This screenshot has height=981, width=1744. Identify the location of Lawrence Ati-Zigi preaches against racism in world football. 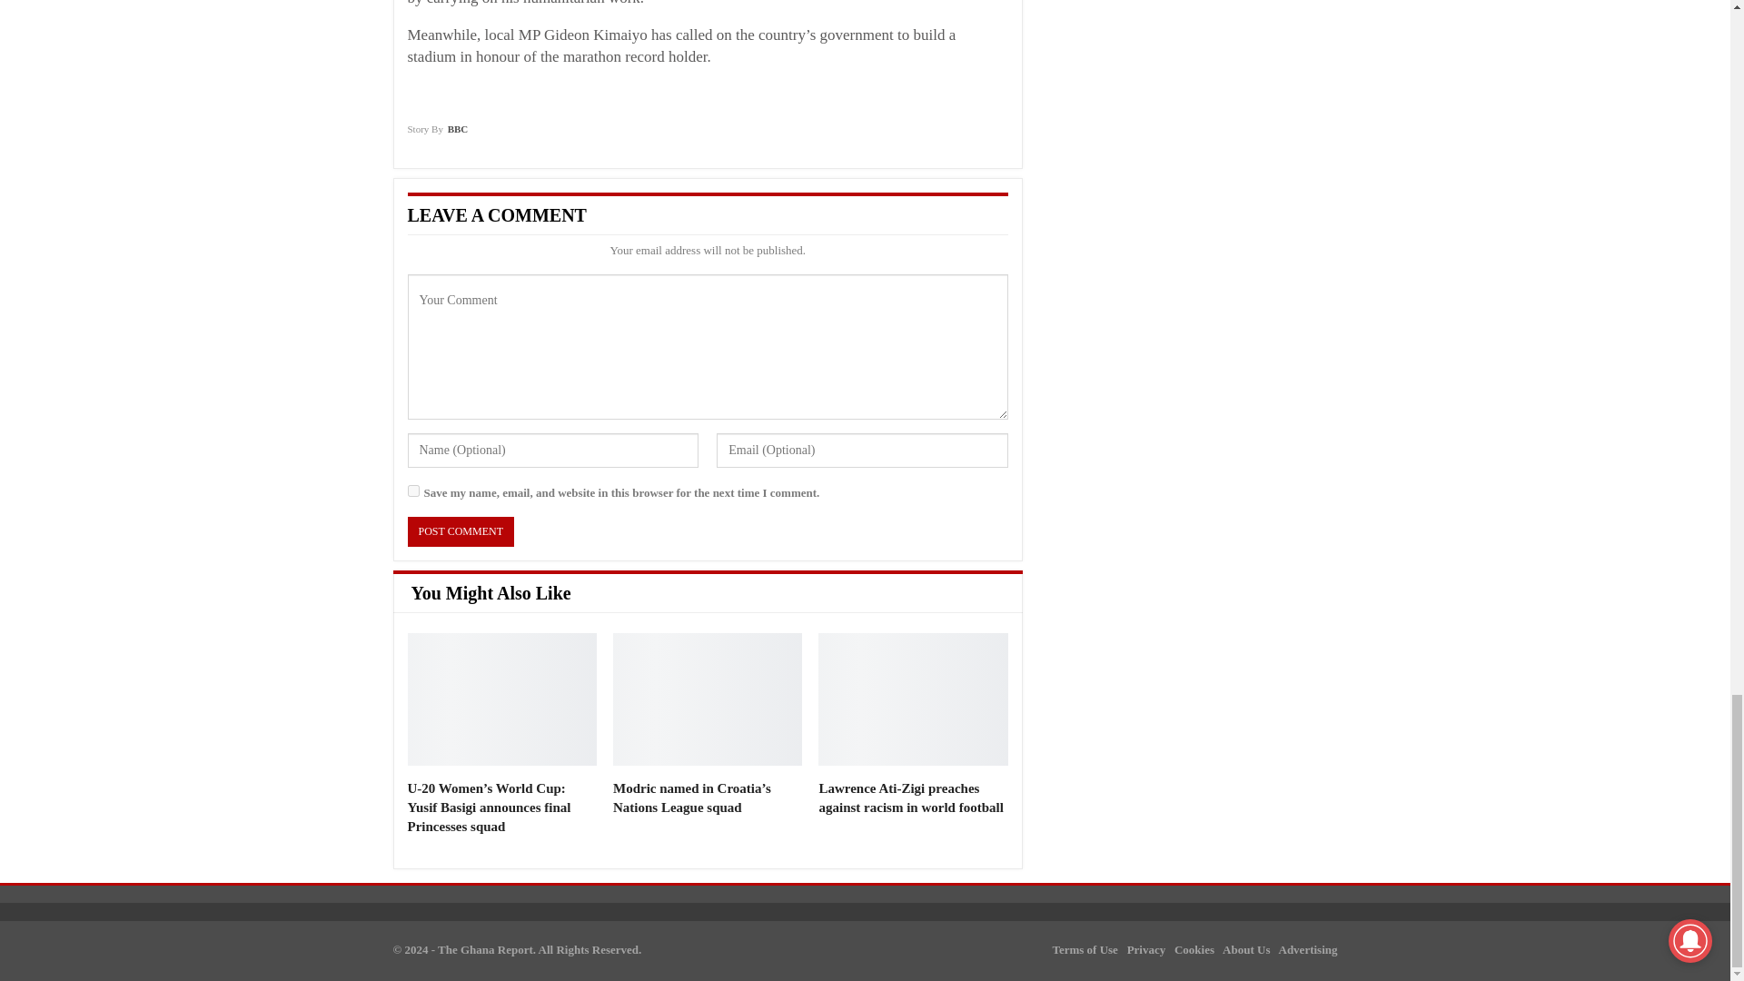
(912, 699).